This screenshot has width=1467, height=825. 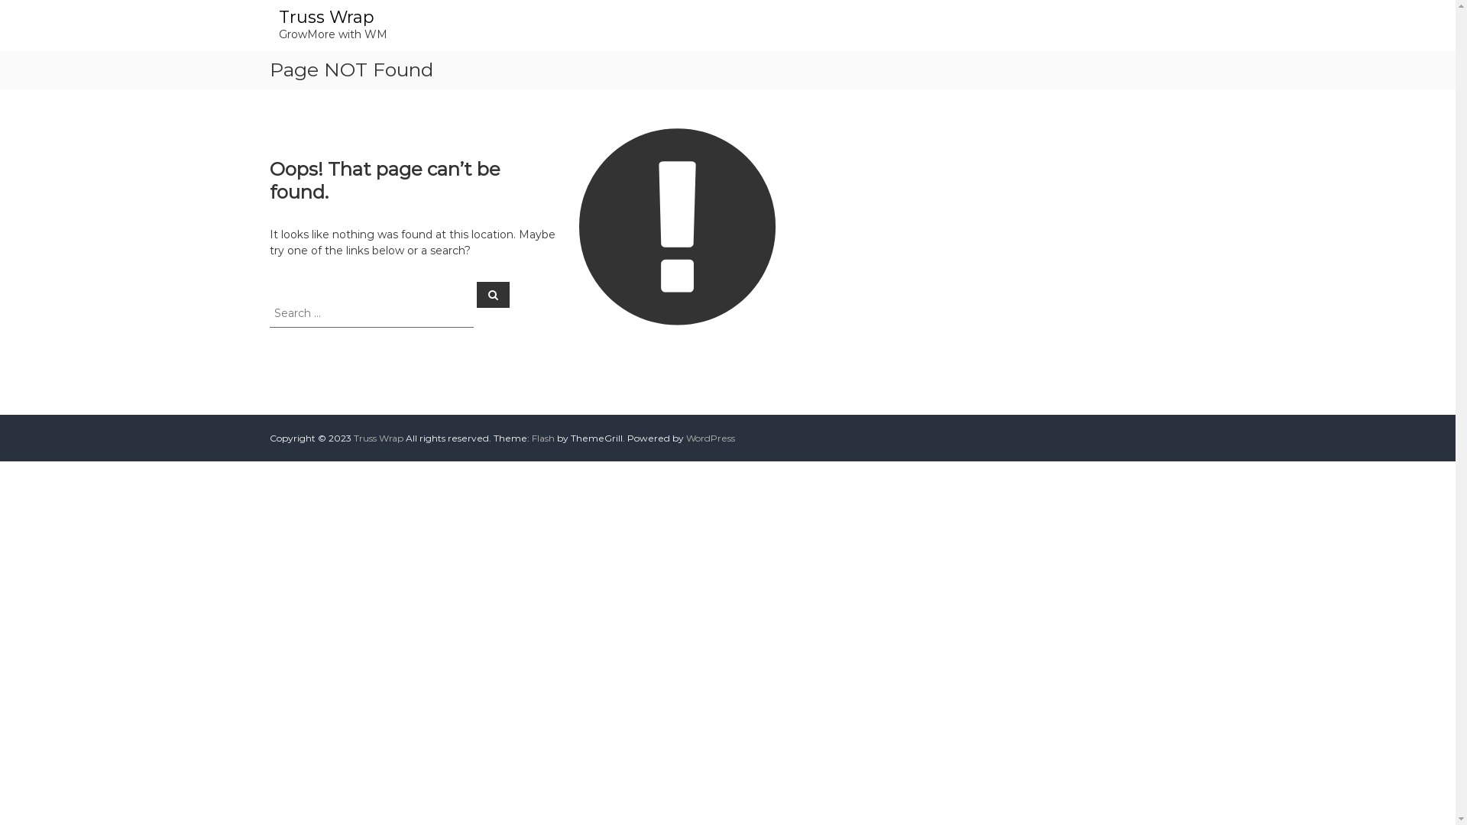 I want to click on Truss Wrap, so click(x=325, y=17).